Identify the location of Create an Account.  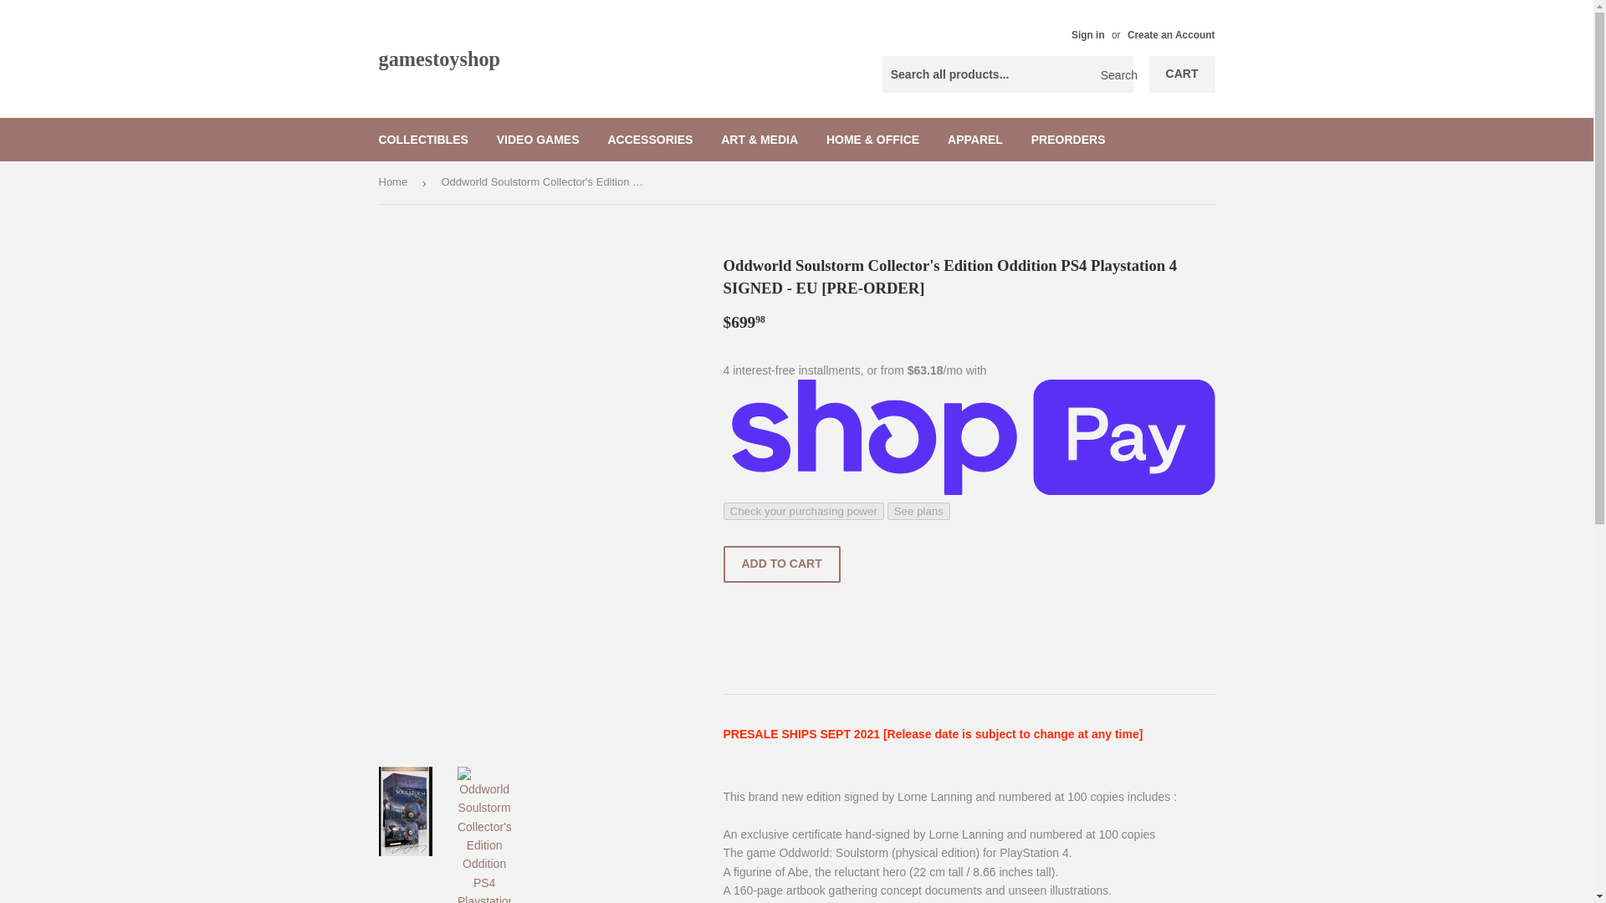
(1171, 34).